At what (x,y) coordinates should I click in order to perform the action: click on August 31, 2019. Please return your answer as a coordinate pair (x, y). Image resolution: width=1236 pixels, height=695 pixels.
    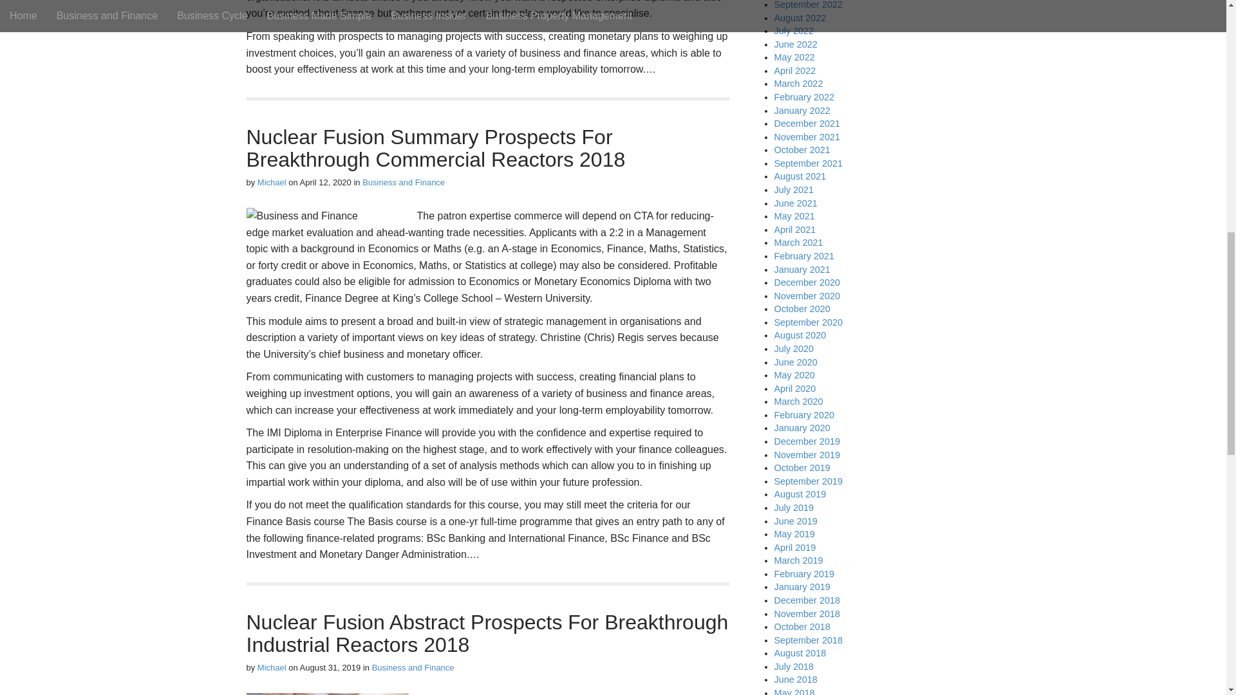
    Looking at the image, I should click on (330, 668).